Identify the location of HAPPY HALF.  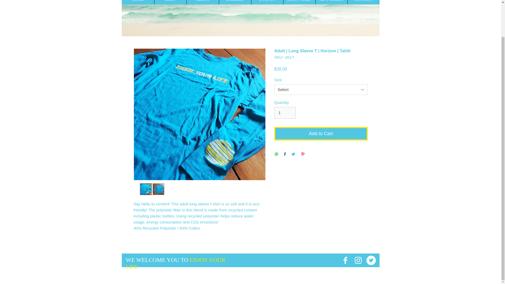
(299, 2).